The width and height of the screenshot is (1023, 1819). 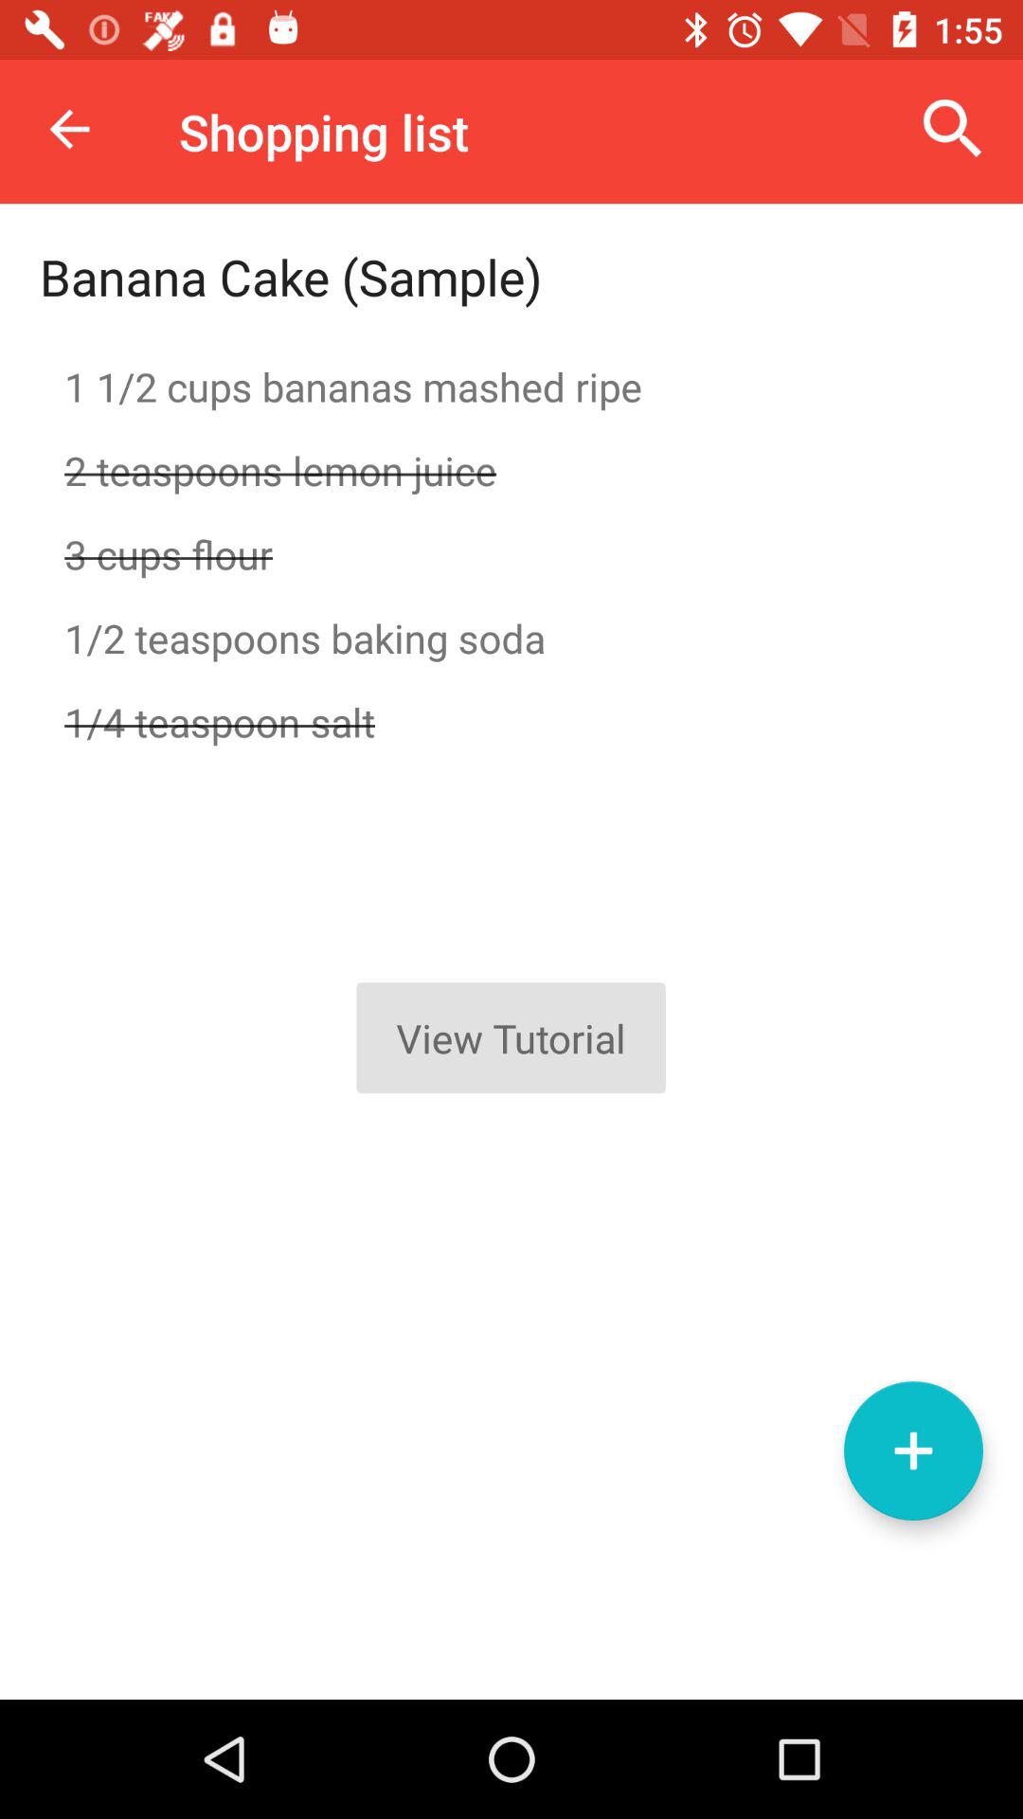 I want to click on launch the icon below 1 4 teaspoon, so click(x=913, y=1450).